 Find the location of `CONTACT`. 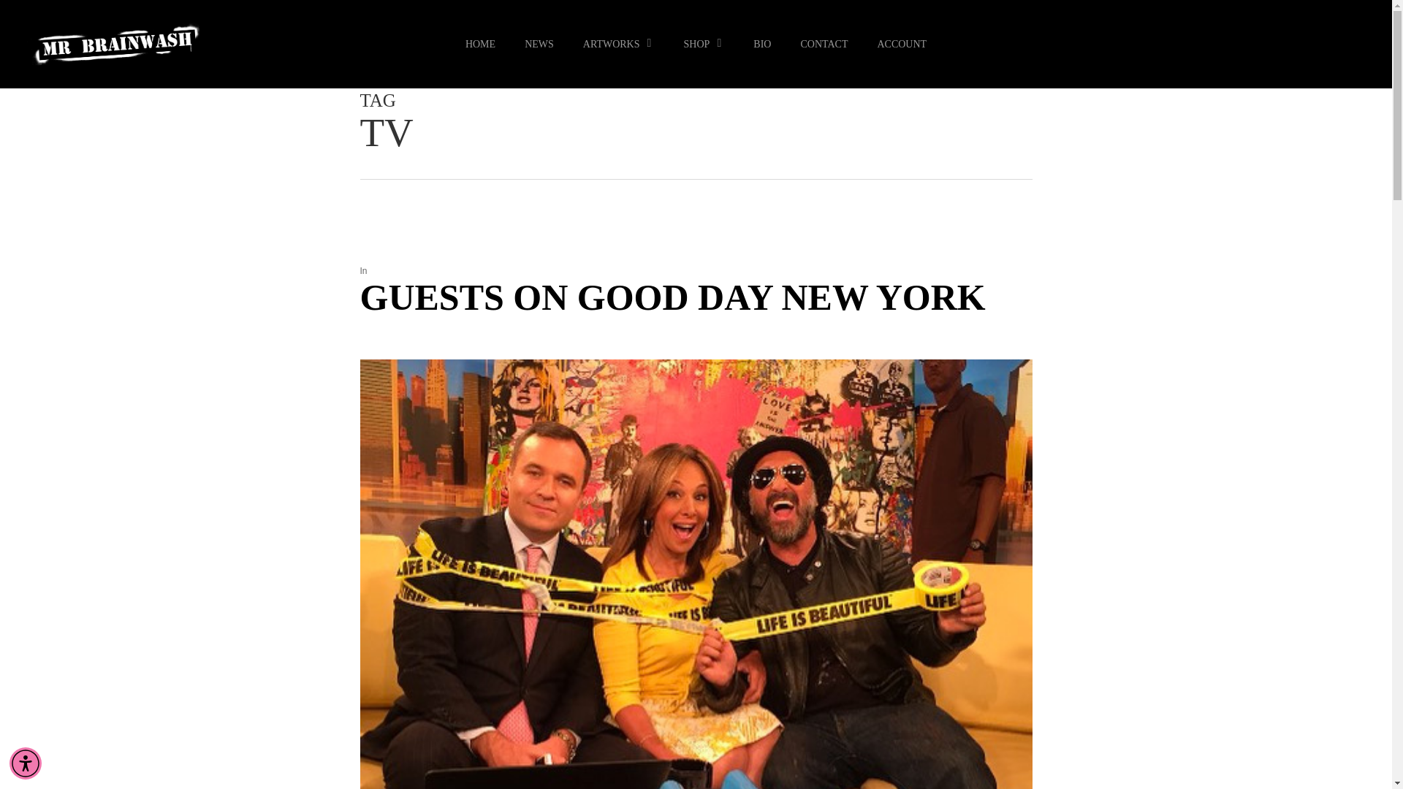

CONTACT is located at coordinates (824, 44).